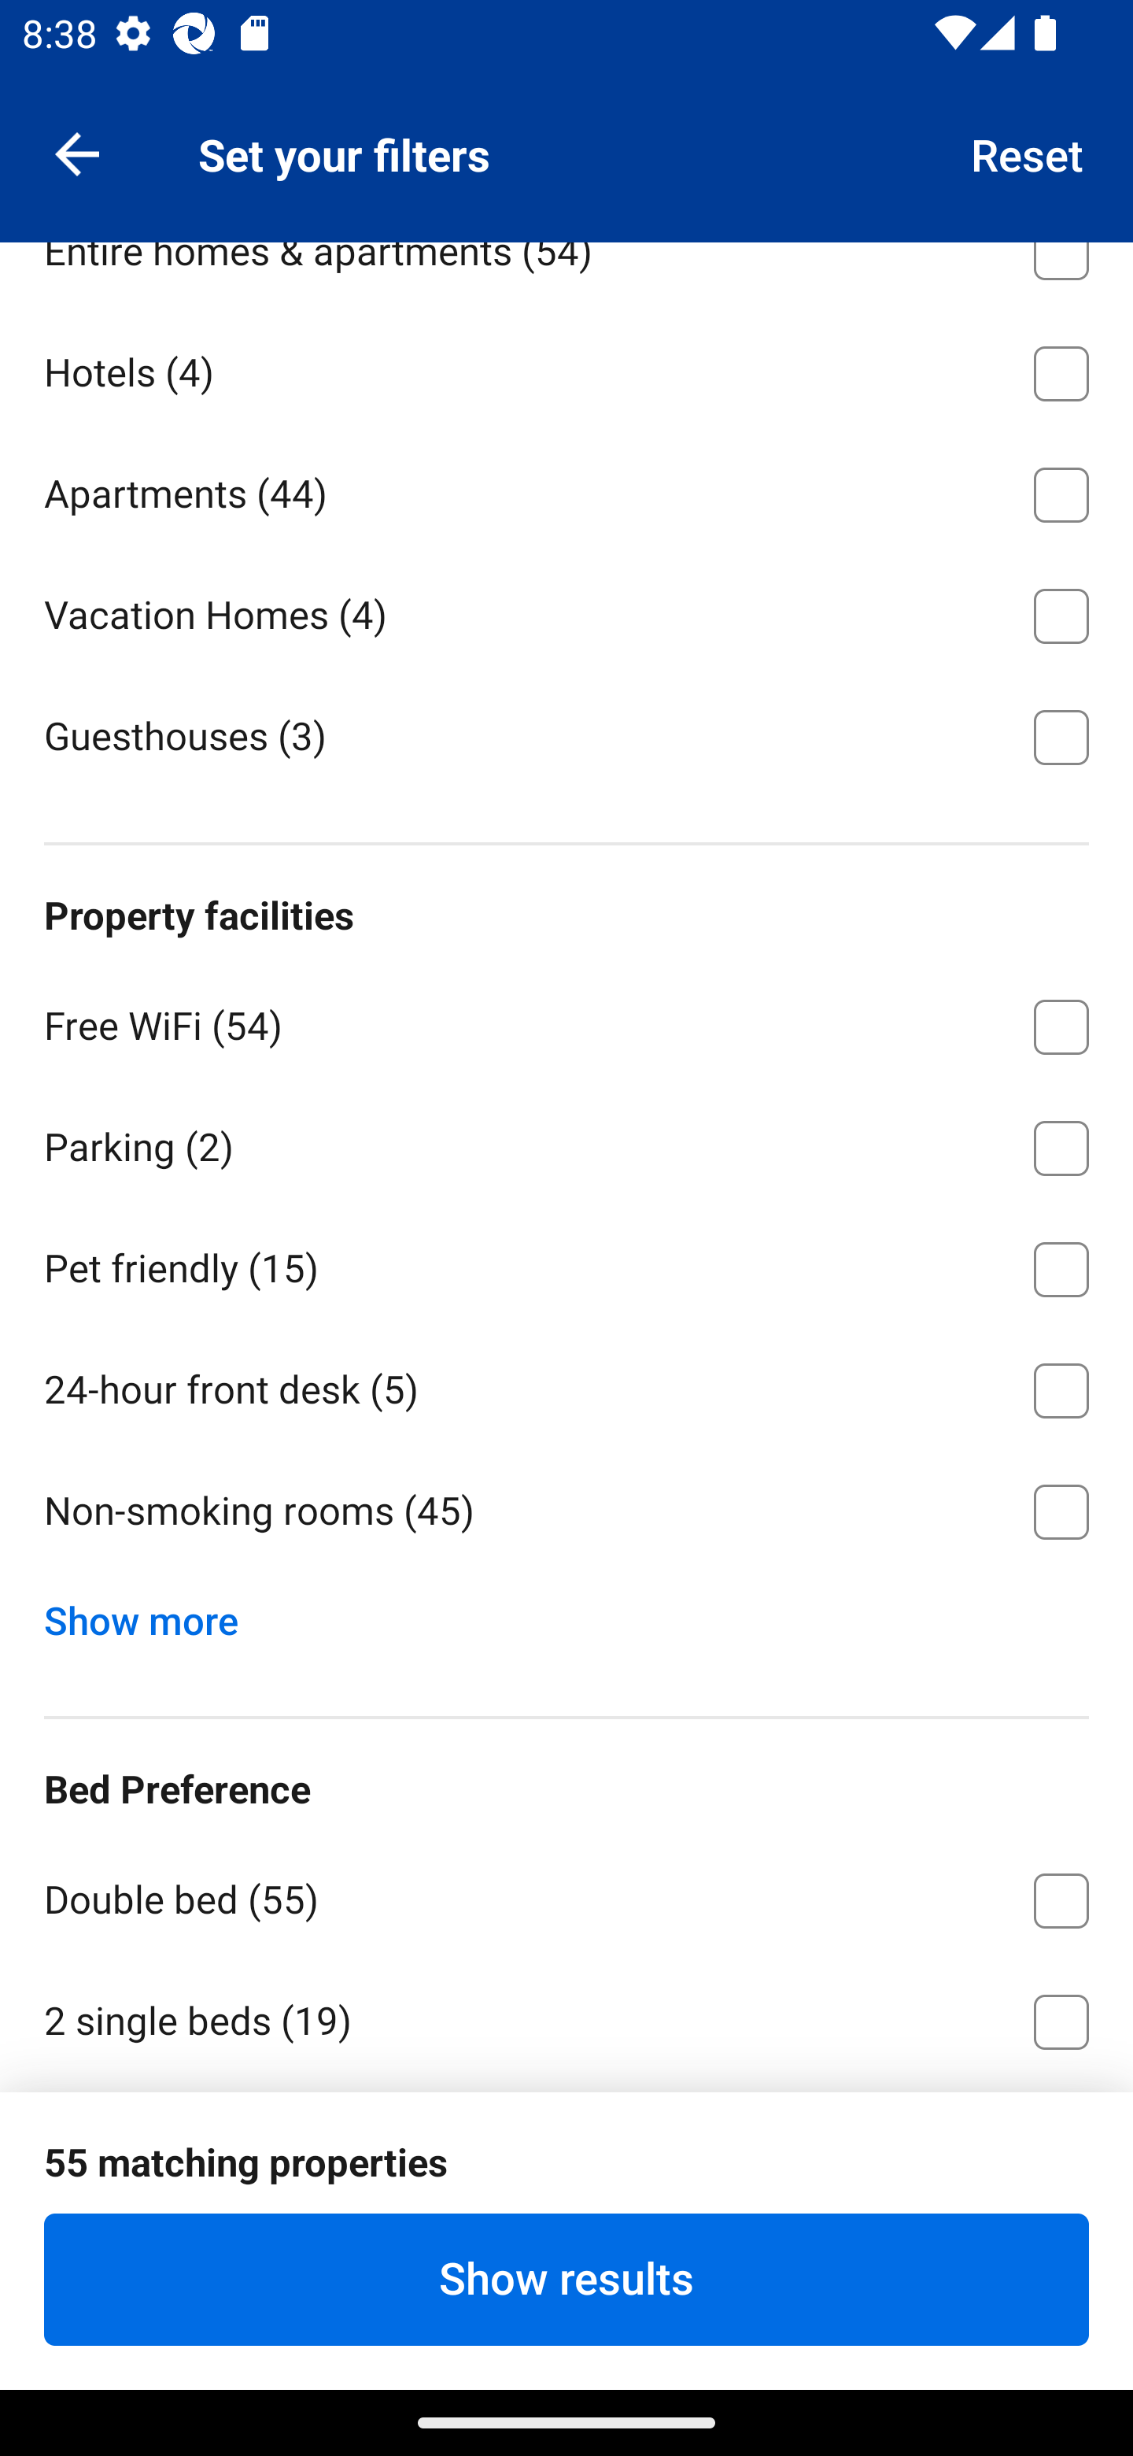  What do you see at coordinates (566, 1513) in the screenshot?
I see `Non-smoking rooms ⁦(45)` at bounding box center [566, 1513].